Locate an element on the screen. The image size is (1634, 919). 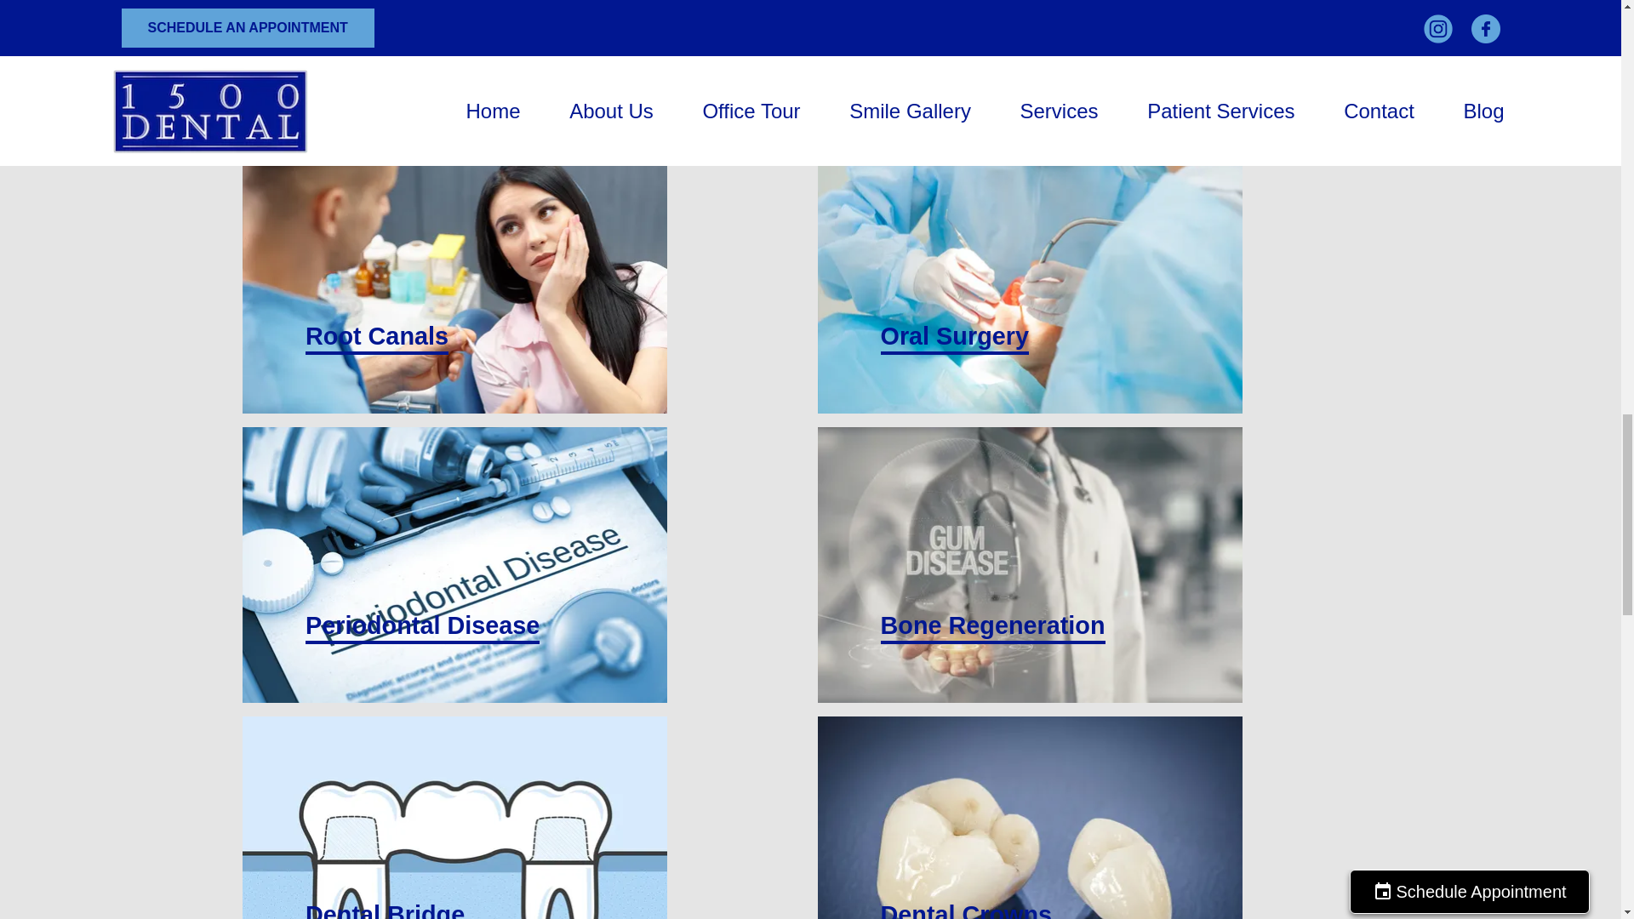
Orthodontal Dentistry is located at coordinates (454, 61).